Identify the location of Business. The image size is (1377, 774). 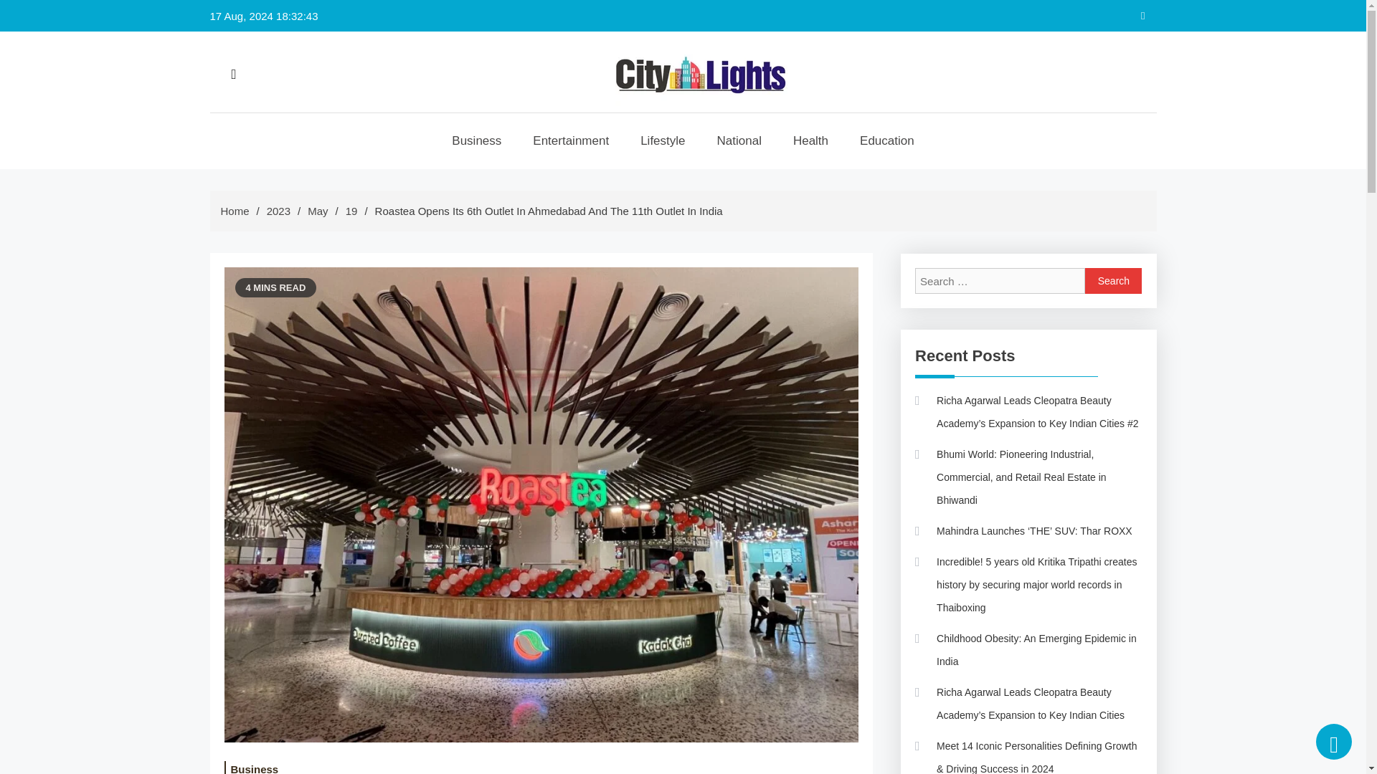
(254, 767).